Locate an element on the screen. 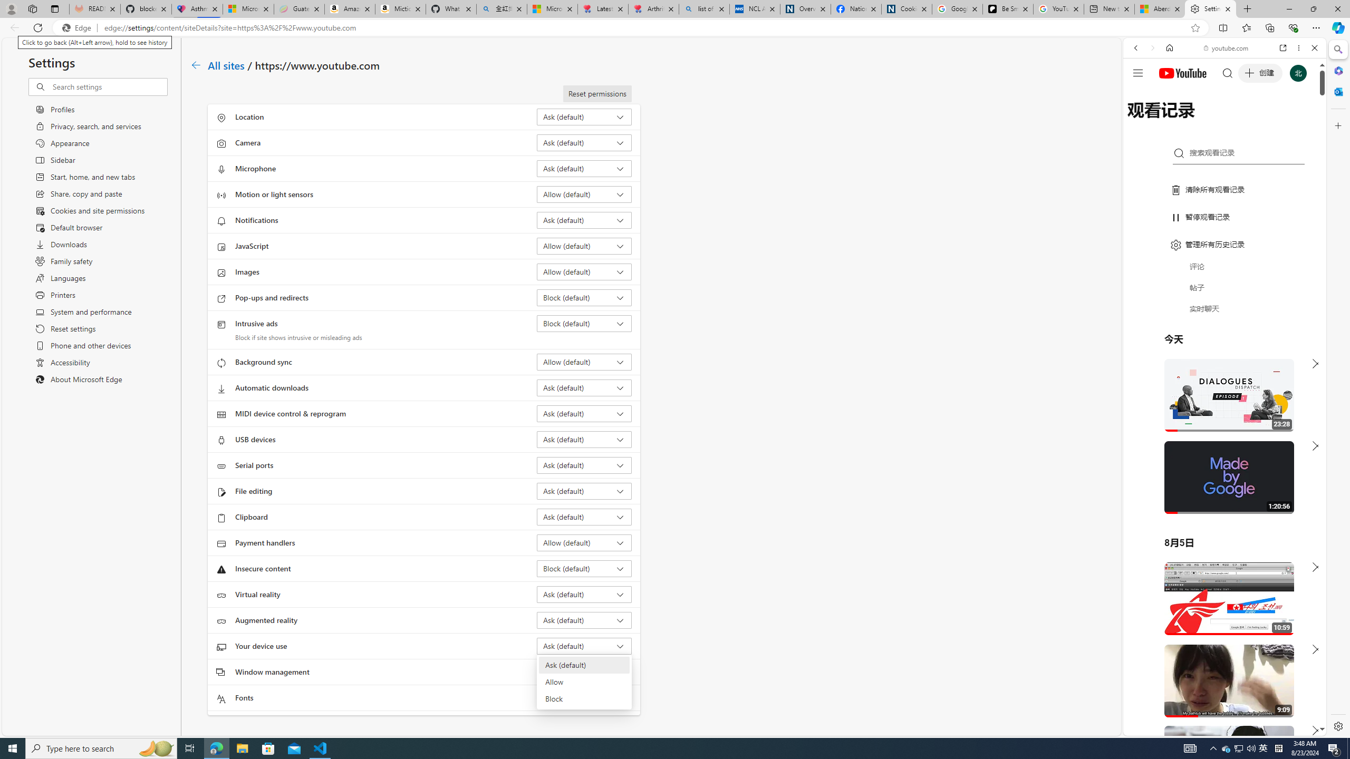 Image resolution: width=1350 pixels, height=759 pixels. Fonts Ask (default) is located at coordinates (584, 698).